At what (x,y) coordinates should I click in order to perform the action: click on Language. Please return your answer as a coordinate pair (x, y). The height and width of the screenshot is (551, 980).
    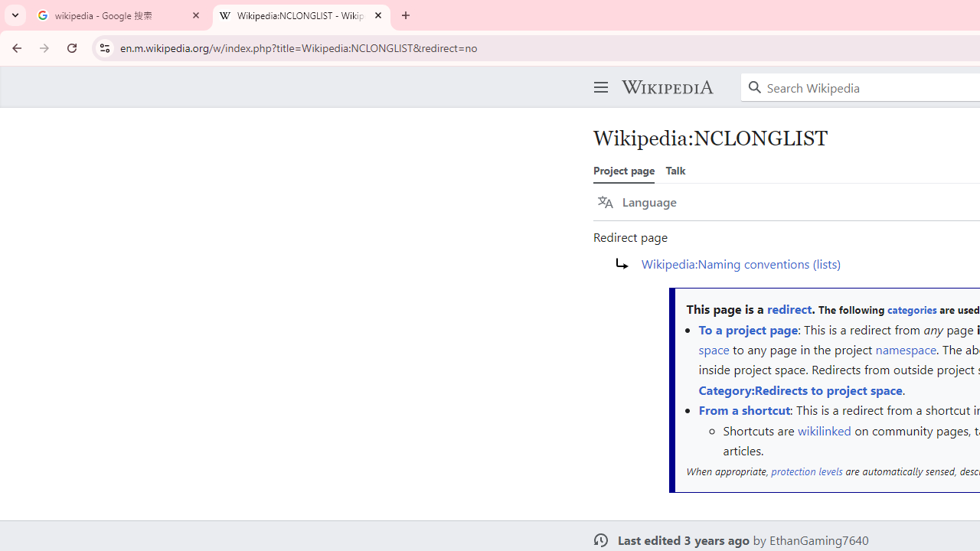
    Looking at the image, I should click on (637, 202).